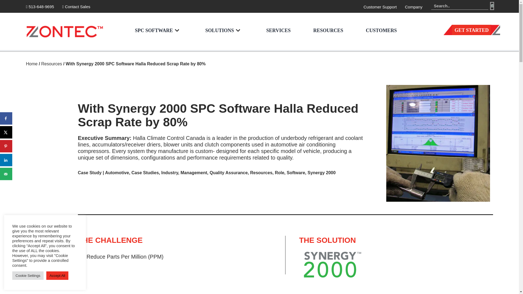 This screenshot has height=294, width=523. What do you see at coordinates (413, 7) in the screenshot?
I see `Company` at bounding box center [413, 7].